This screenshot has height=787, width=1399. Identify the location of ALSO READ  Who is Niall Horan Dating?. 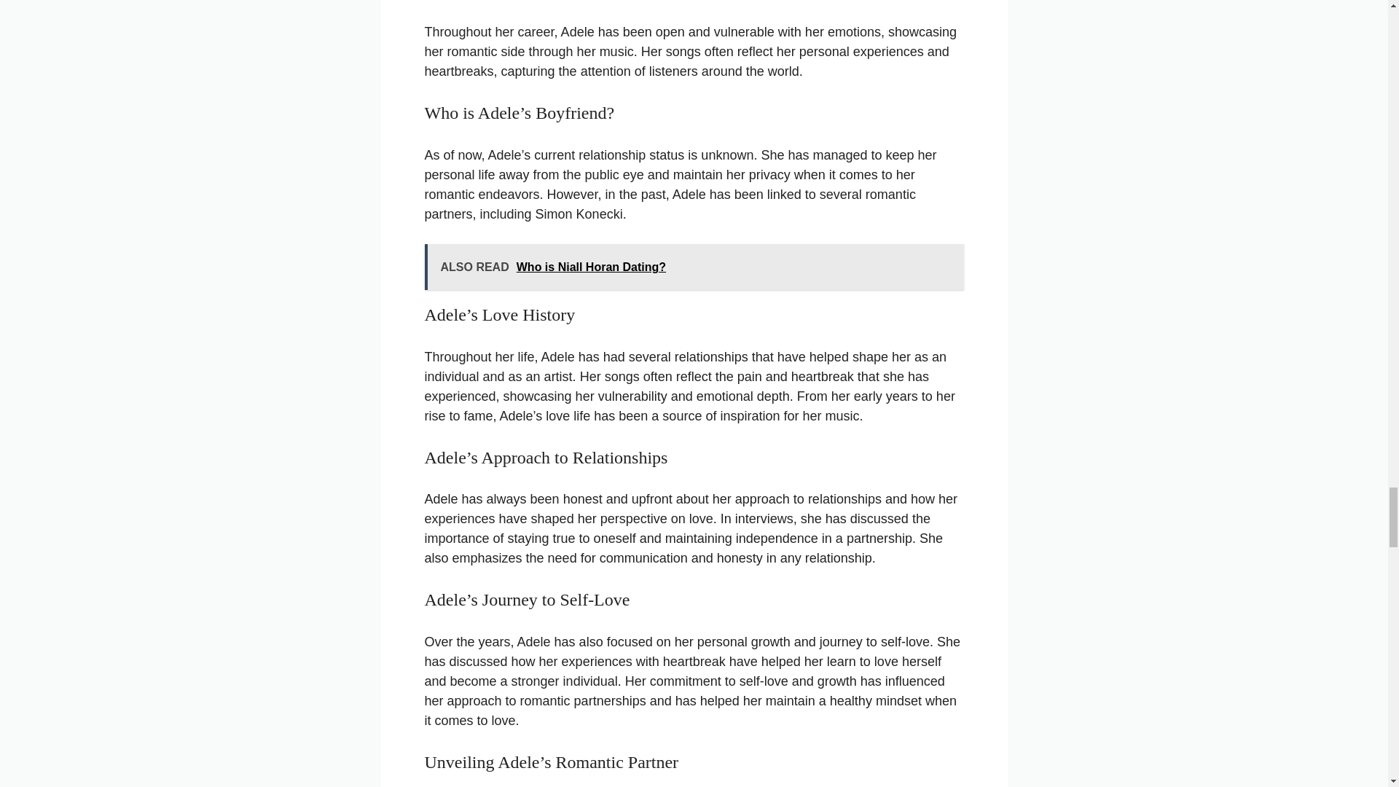
(694, 267).